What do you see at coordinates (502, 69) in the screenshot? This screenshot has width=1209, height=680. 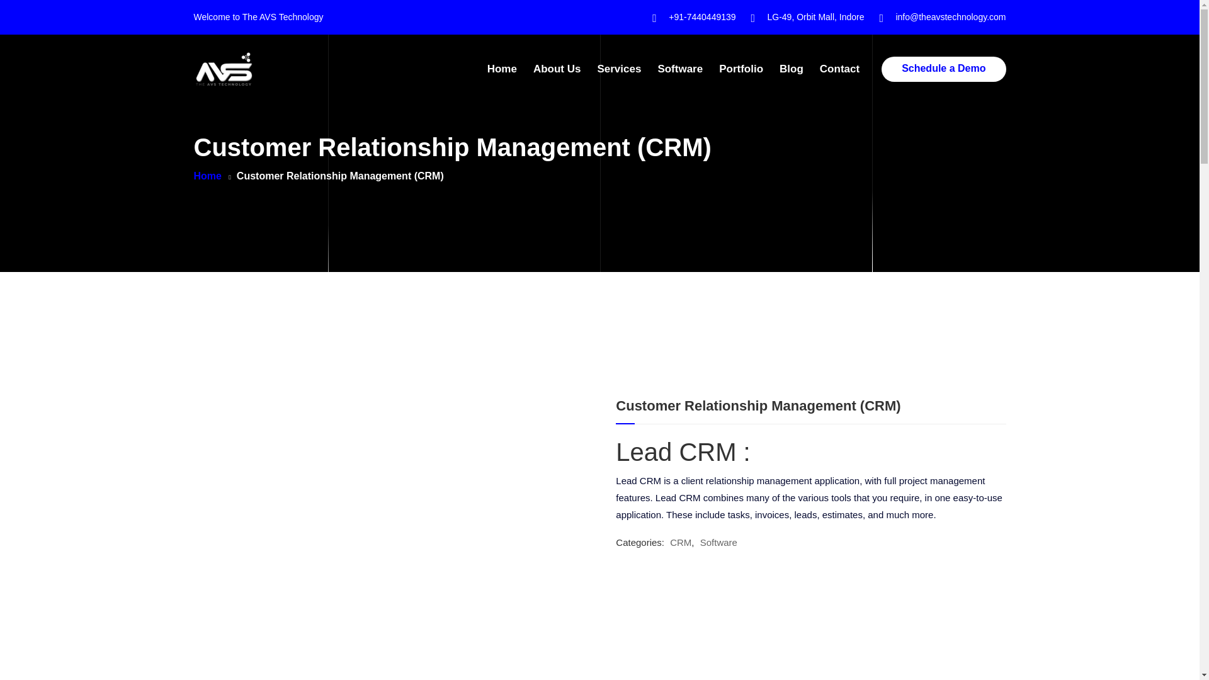 I see `Home` at bounding box center [502, 69].